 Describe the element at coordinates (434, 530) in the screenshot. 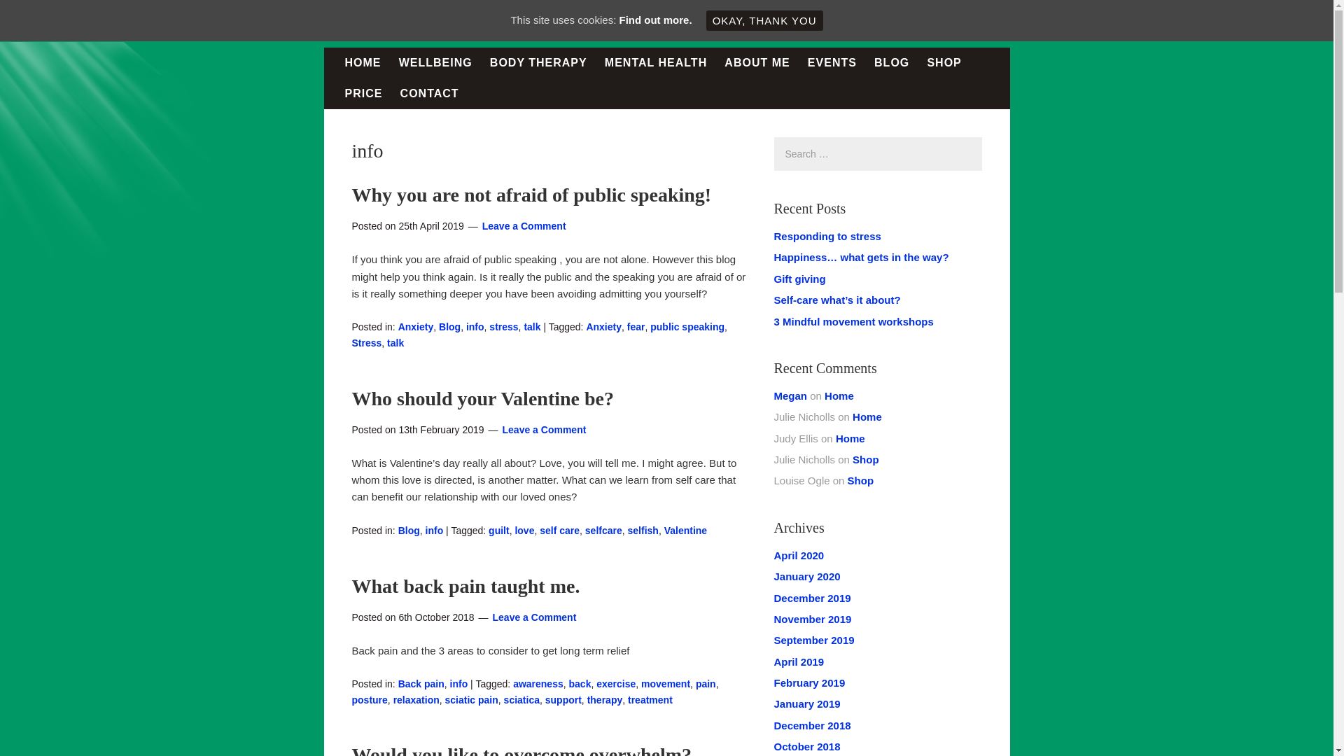

I see `info` at that location.